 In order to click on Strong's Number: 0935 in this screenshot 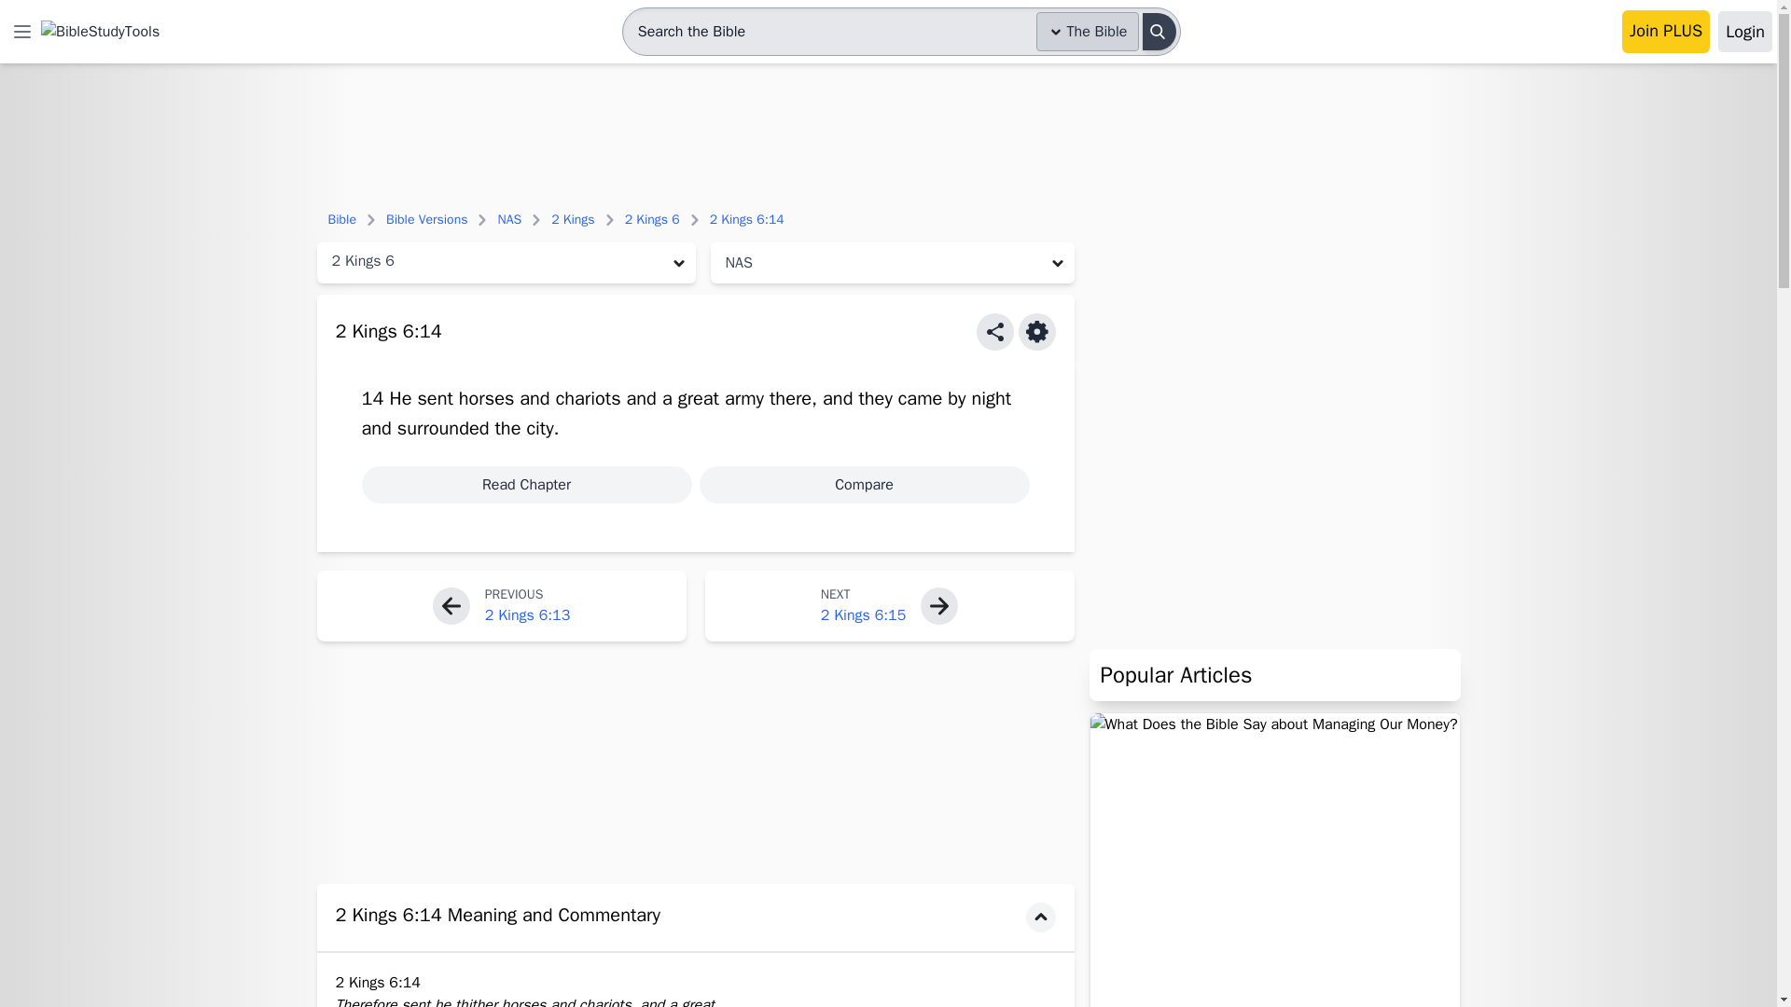, I will do `click(921, 397)`.